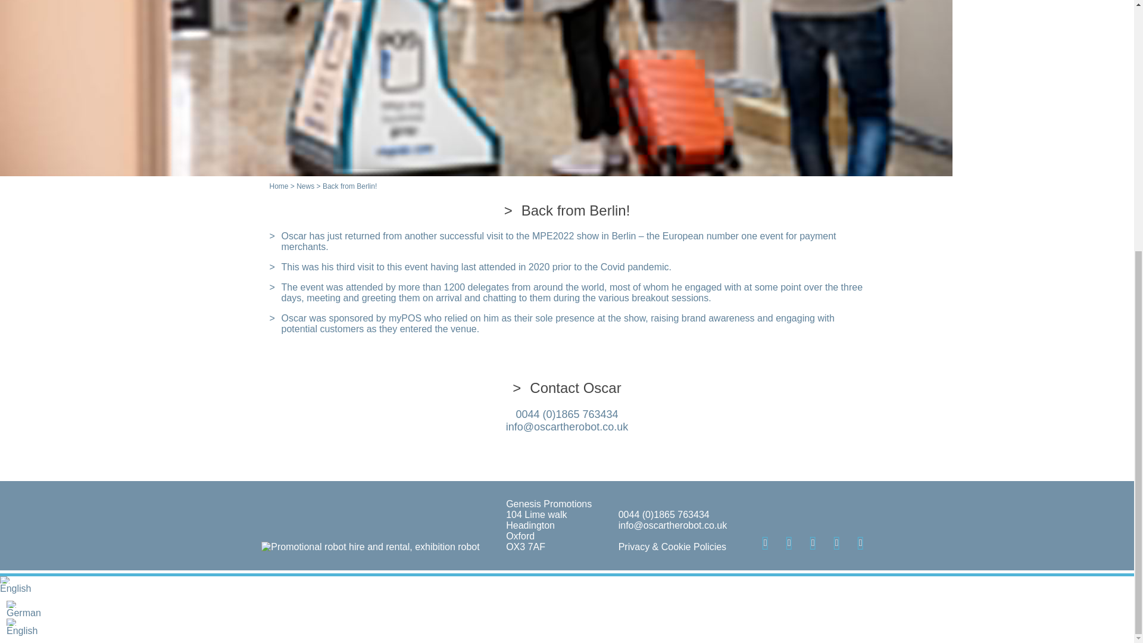 This screenshot has width=1143, height=643. What do you see at coordinates (12, 622) in the screenshot?
I see `English` at bounding box center [12, 622].